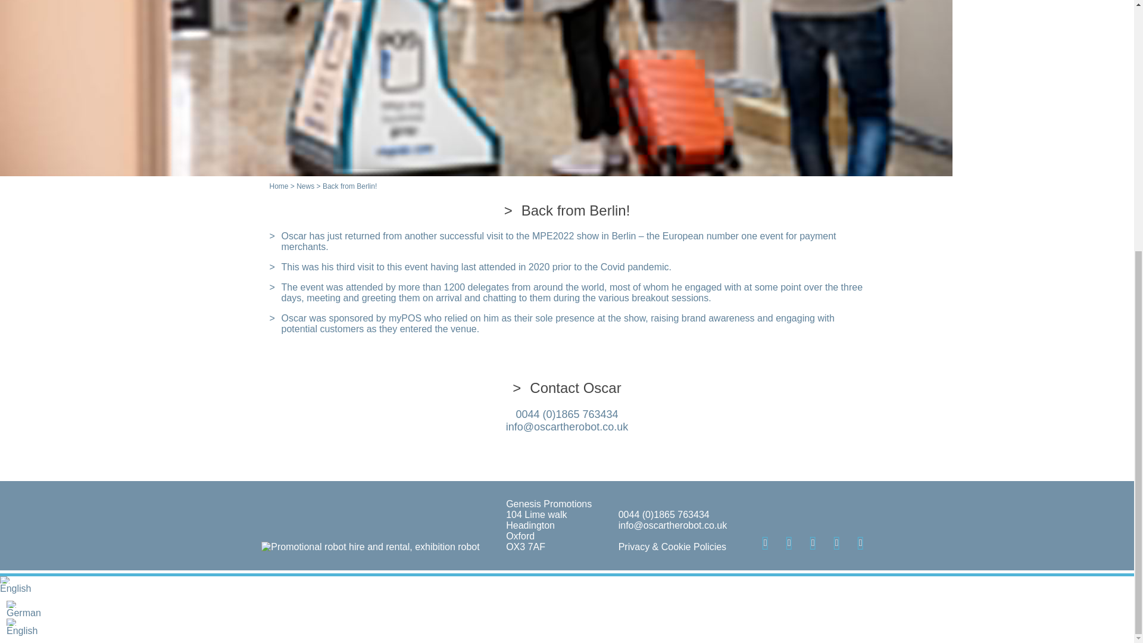 This screenshot has width=1143, height=643. What do you see at coordinates (12, 622) in the screenshot?
I see `English` at bounding box center [12, 622].